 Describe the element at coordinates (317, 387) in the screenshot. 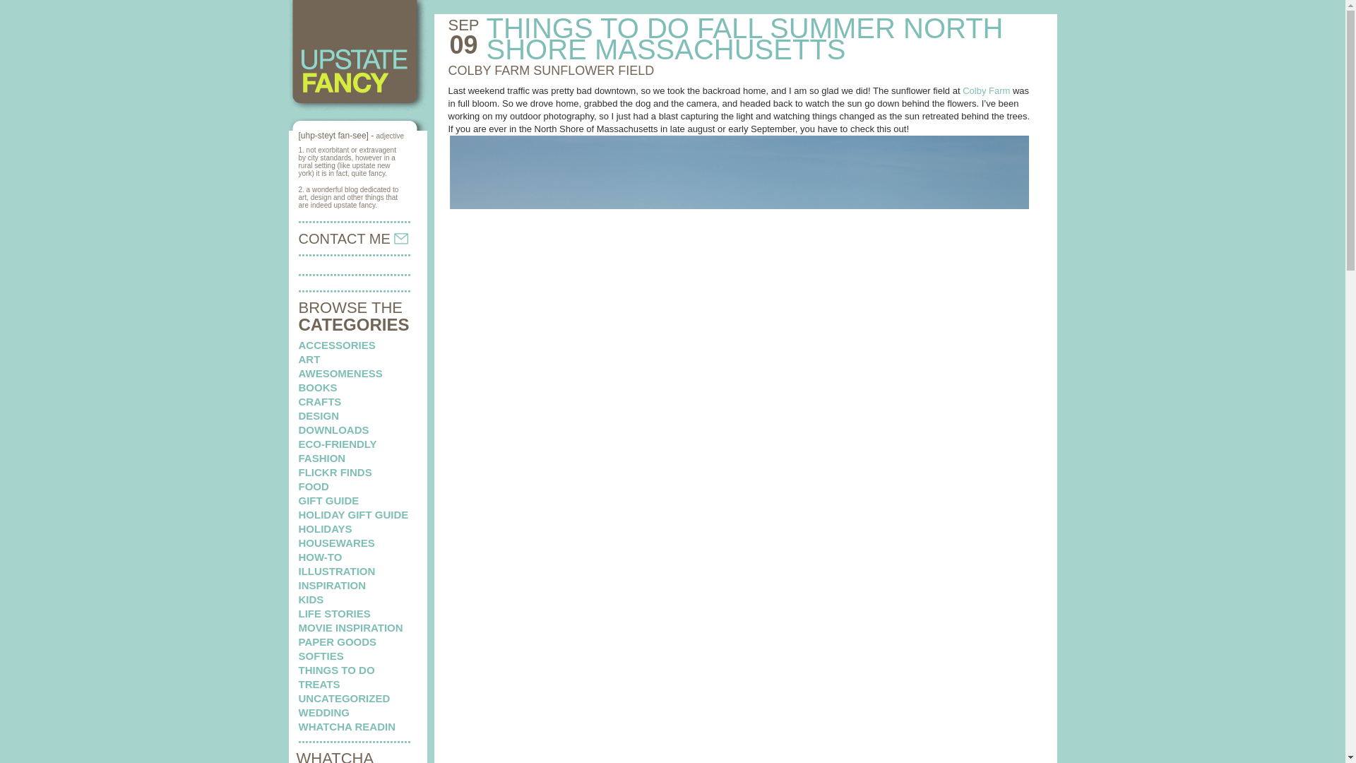

I see `BOOKS` at that location.